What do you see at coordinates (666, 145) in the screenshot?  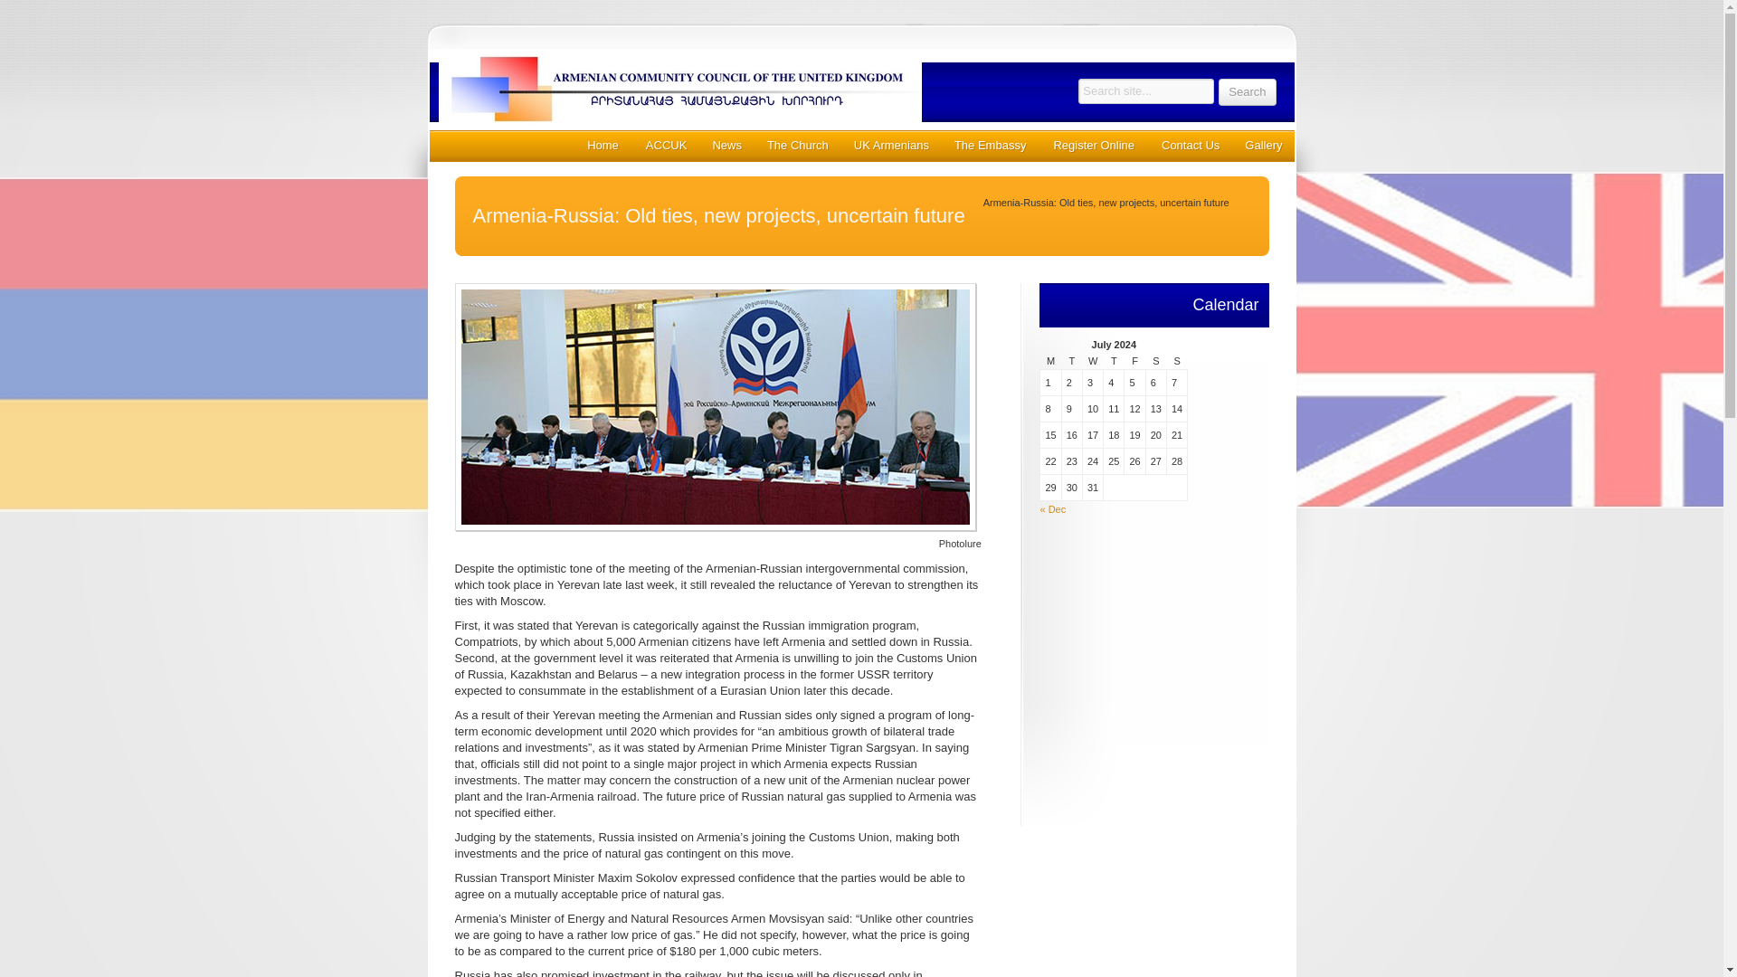 I see `ACCUK` at bounding box center [666, 145].